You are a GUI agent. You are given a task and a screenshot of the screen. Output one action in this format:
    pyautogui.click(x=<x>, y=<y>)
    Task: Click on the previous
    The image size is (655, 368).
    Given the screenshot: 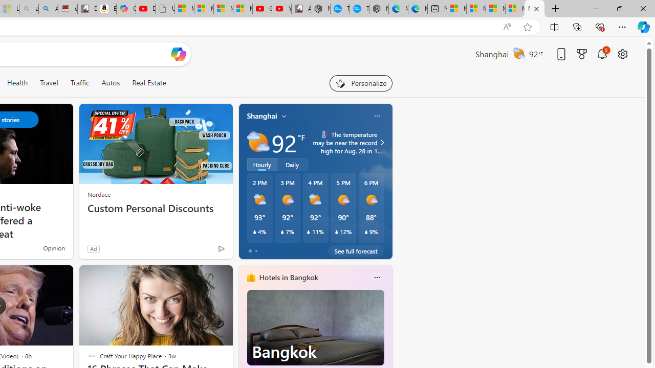 What is the action you would take?
    pyautogui.click(x=244, y=342)
    